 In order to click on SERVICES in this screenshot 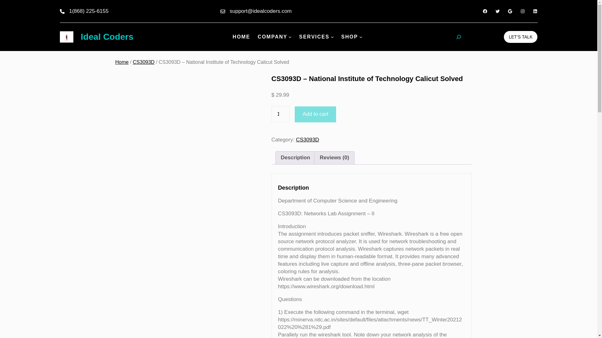, I will do `click(314, 37)`.